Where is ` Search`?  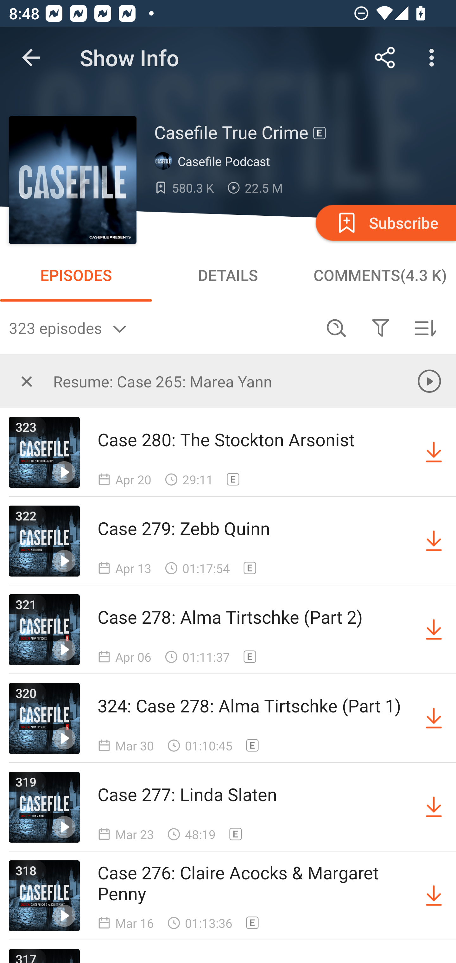
 Search is located at coordinates (336, 328).